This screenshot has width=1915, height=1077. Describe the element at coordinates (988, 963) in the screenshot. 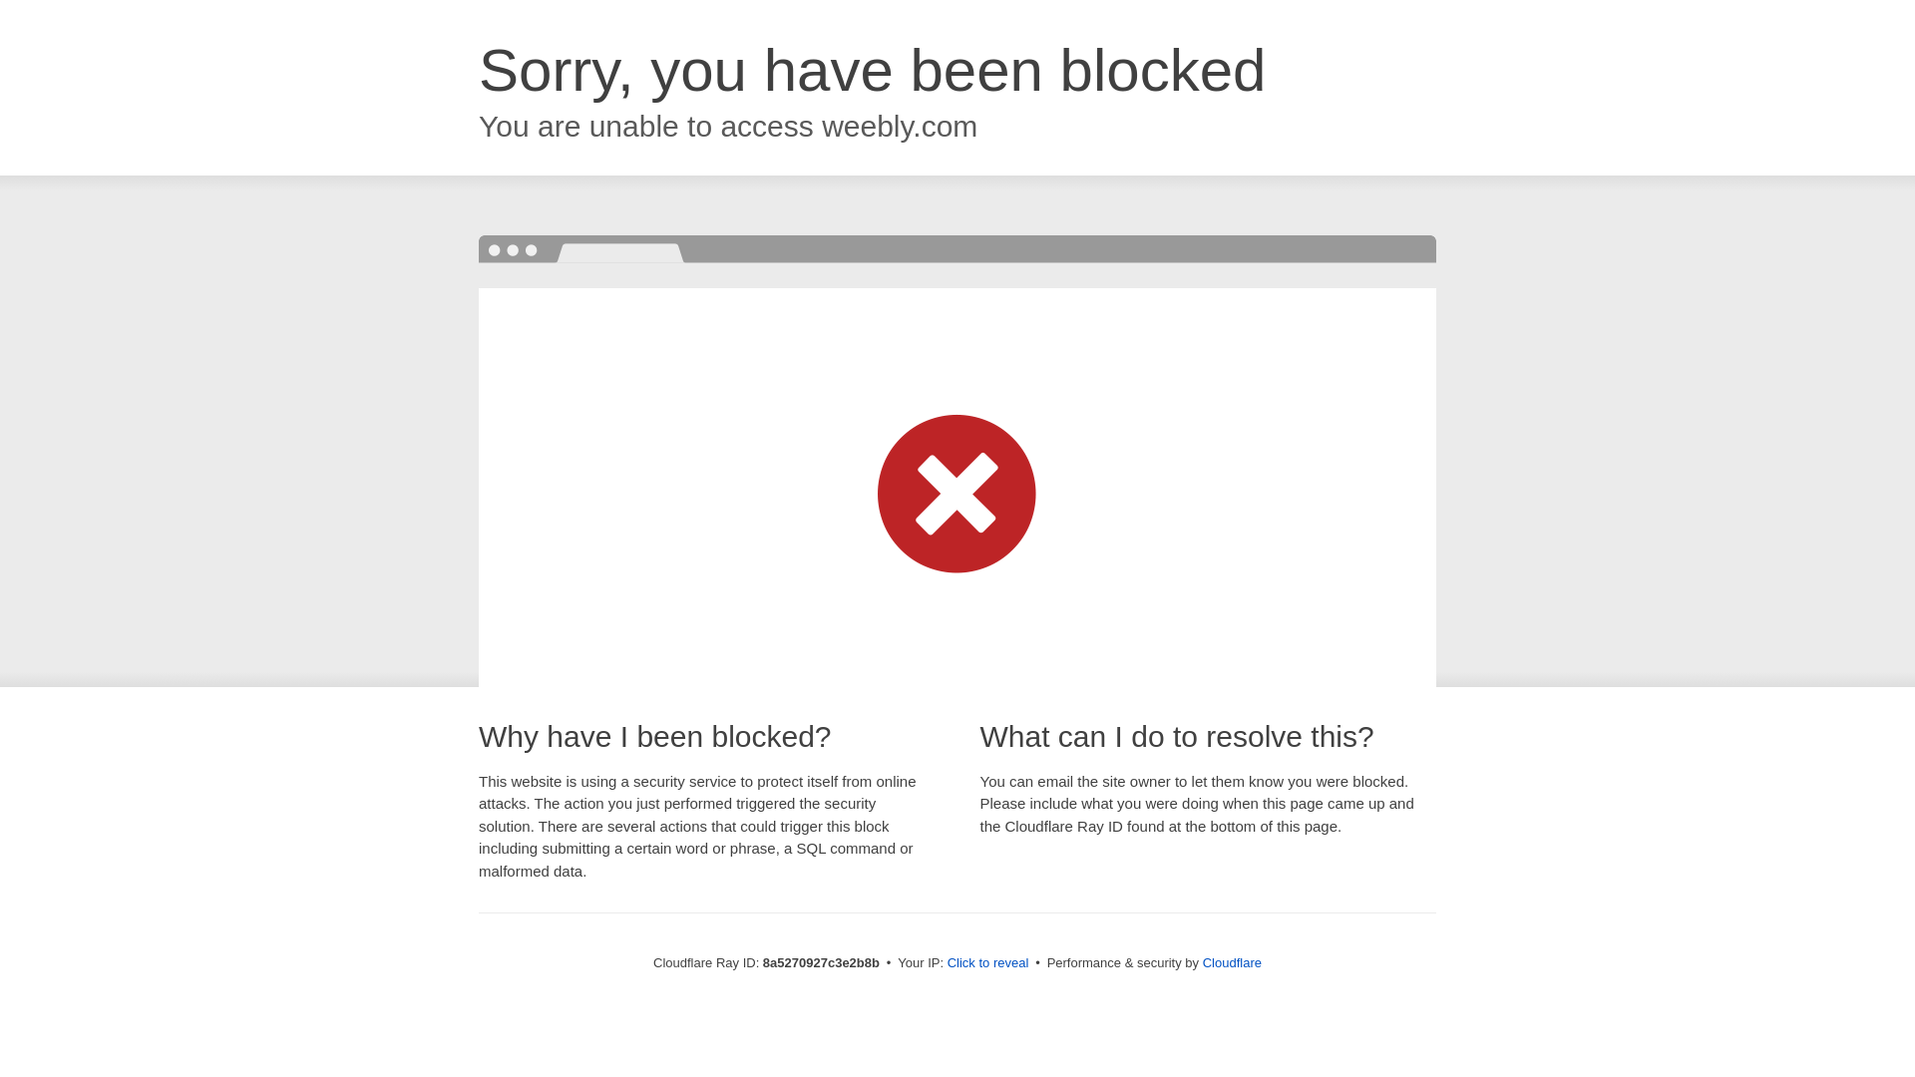

I see `Click to reveal` at that location.